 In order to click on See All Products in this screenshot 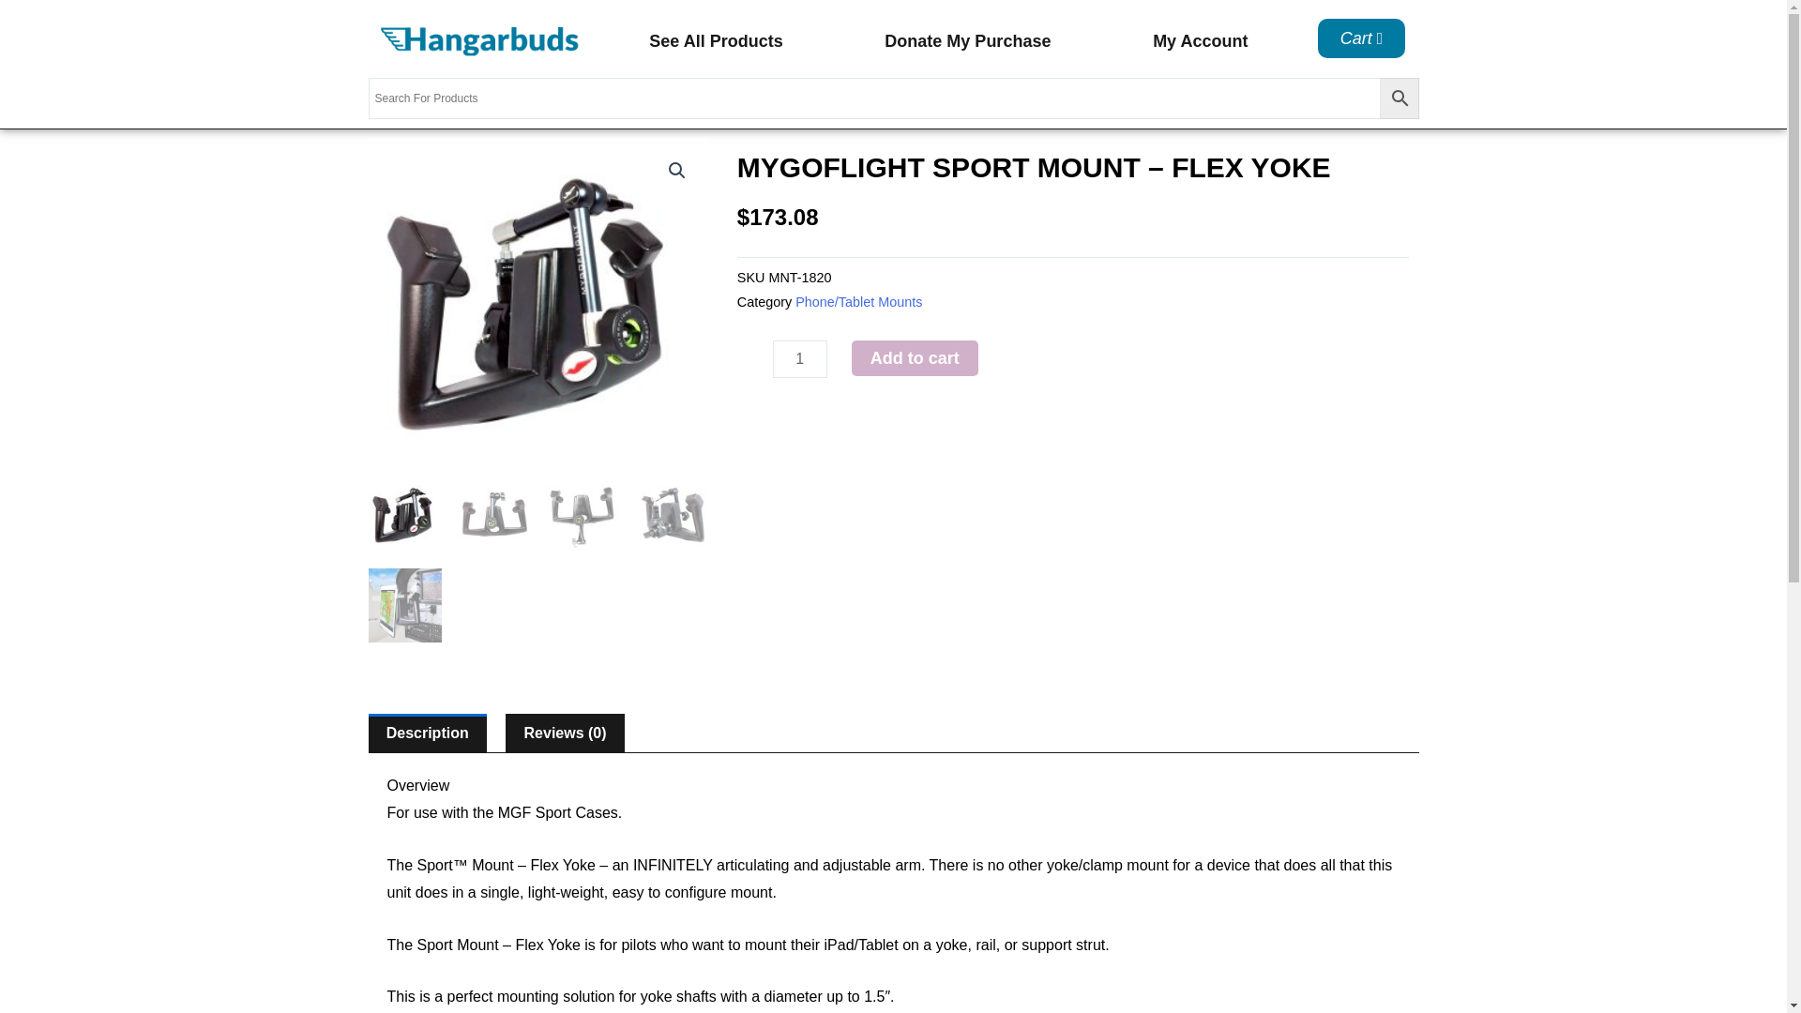, I will do `click(715, 41)`.